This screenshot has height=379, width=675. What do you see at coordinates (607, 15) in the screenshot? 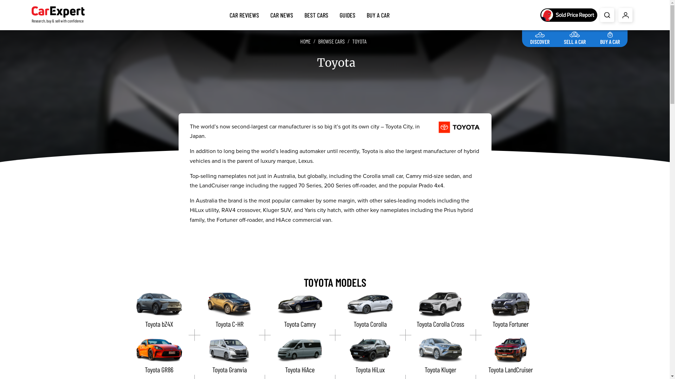
I see `Submit` at bounding box center [607, 15].